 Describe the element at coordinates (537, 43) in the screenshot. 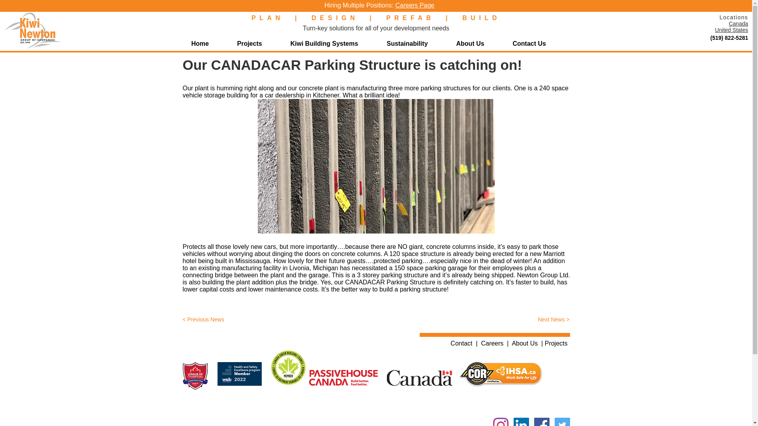

I see `Contact Us` at that location.